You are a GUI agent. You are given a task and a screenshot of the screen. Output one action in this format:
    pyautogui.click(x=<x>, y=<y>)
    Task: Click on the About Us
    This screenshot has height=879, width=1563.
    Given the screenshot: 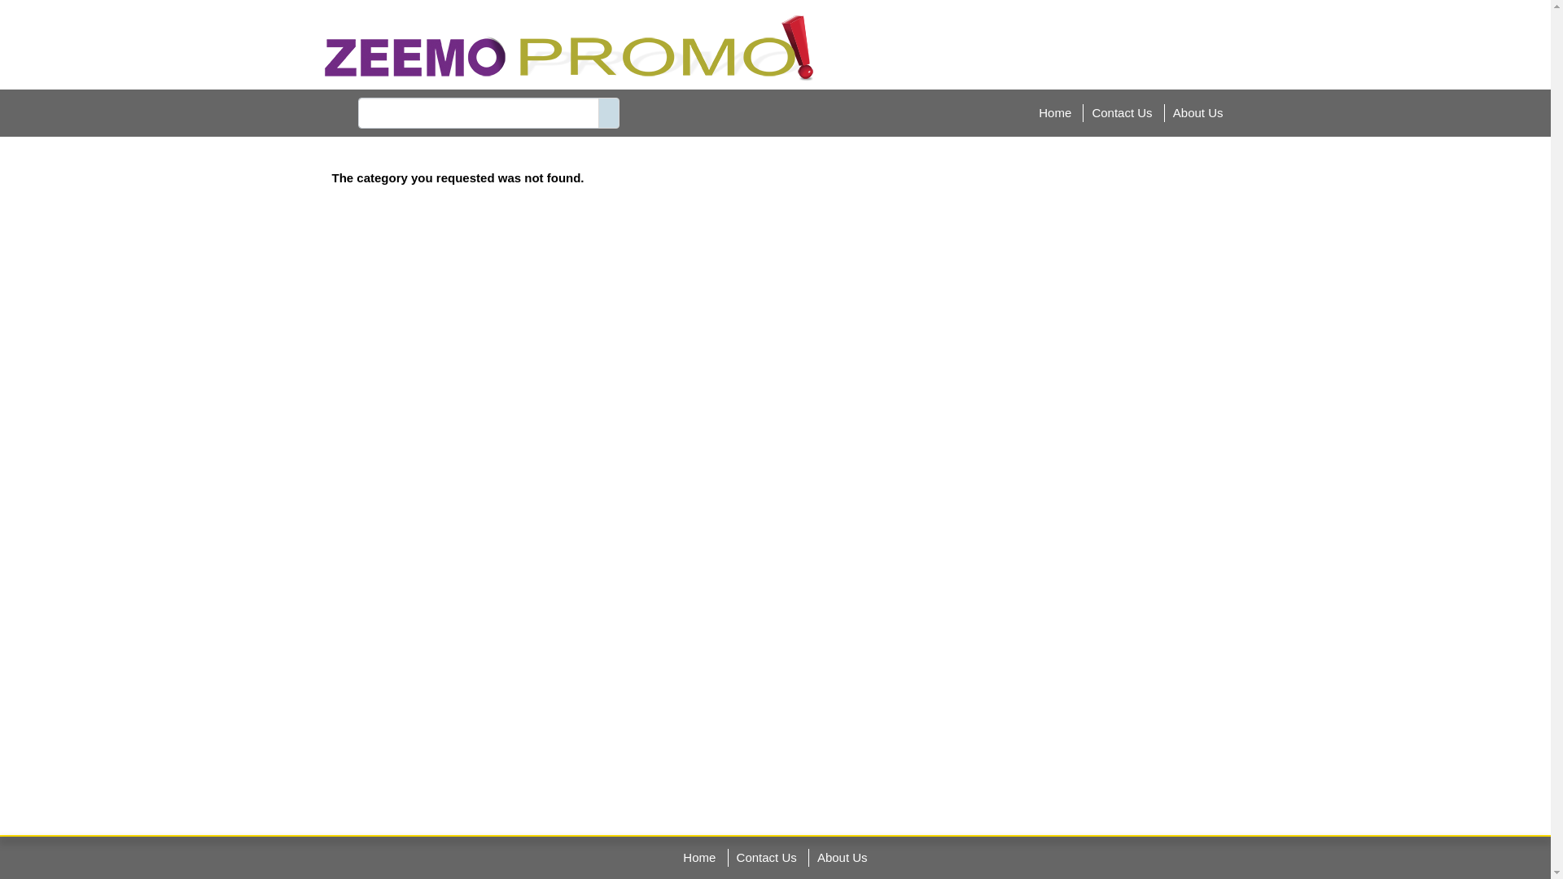 What is the action you would take?
    pyautogui.click(x=1198, y=112)
    